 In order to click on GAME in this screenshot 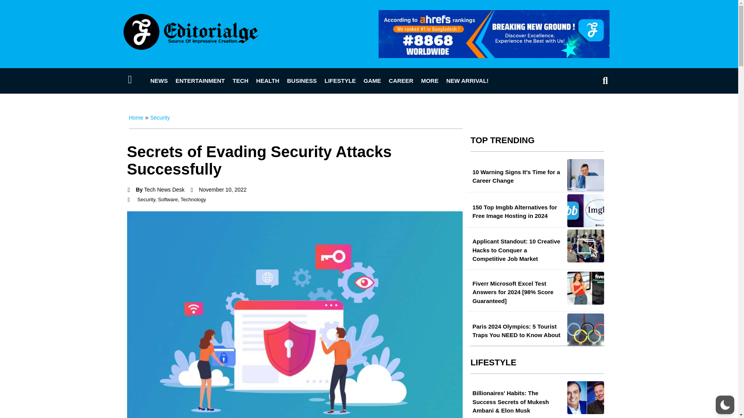, I will do `click(372, 81)`.